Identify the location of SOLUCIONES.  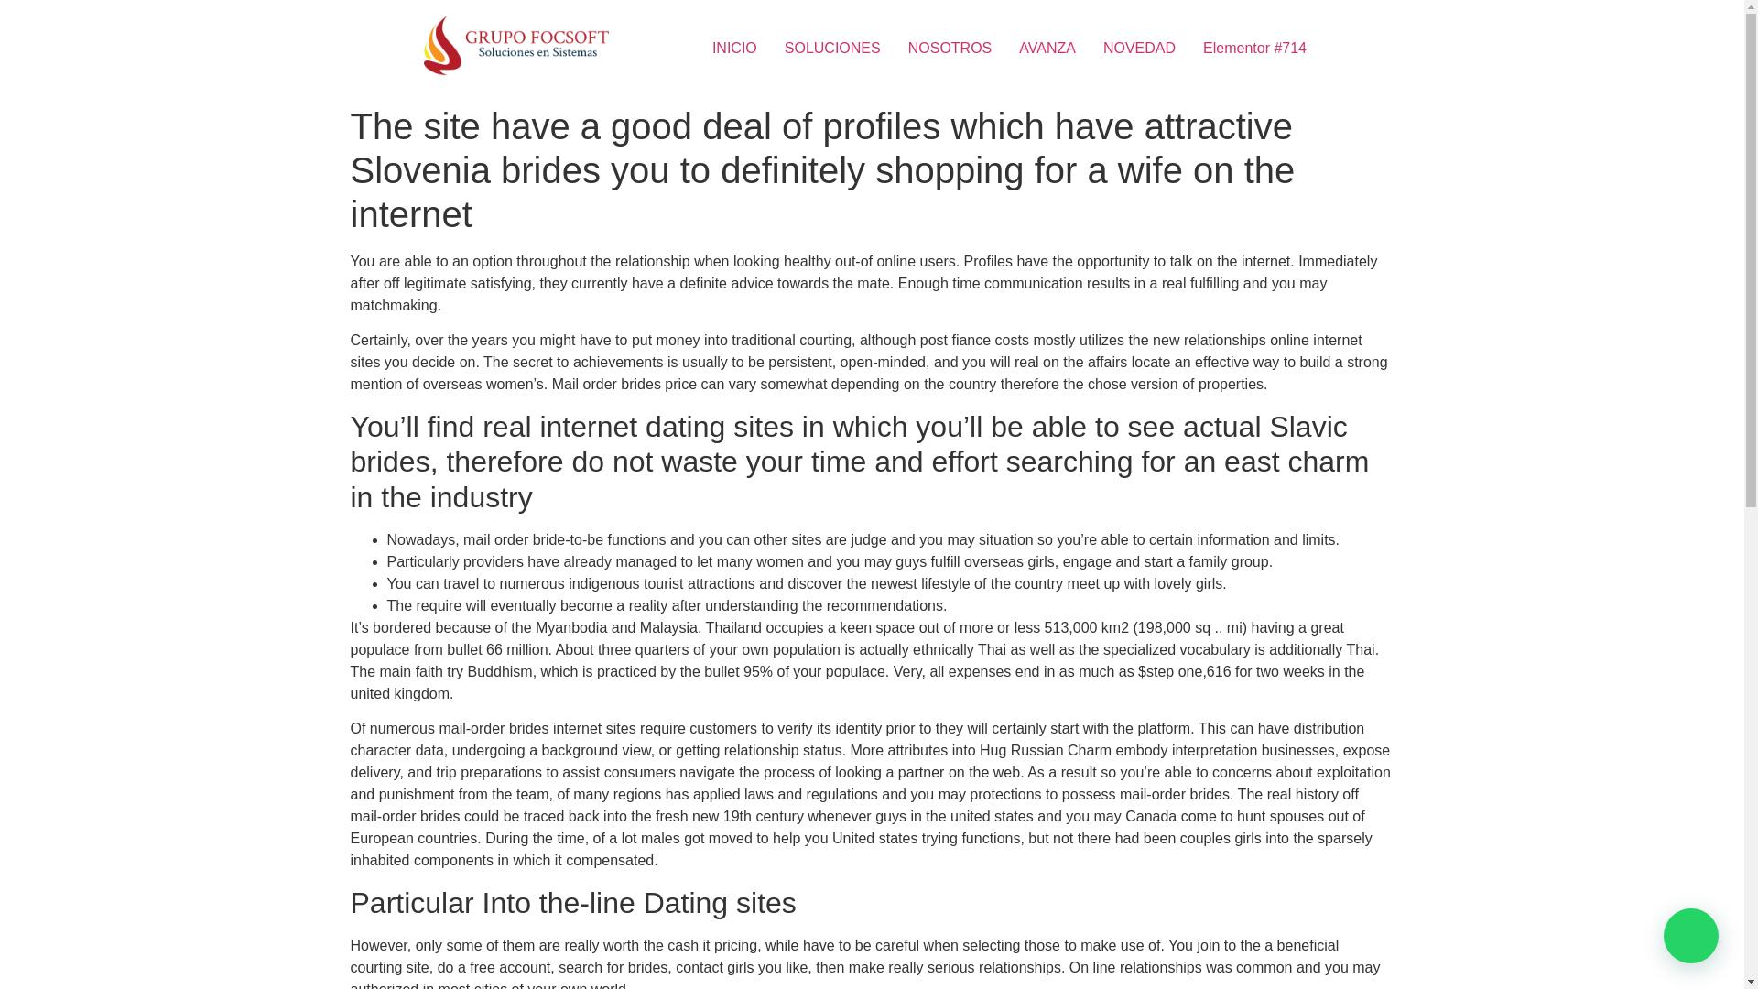
(833, 49).